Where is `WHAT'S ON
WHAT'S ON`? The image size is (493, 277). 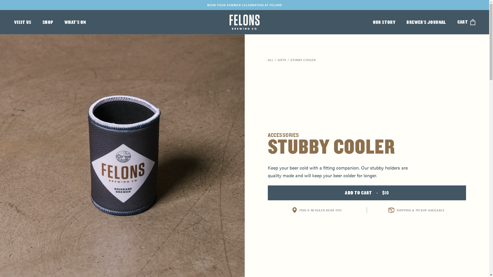 WHAT'S ON
WHAT'S ON is located at coordinates (75, 22).